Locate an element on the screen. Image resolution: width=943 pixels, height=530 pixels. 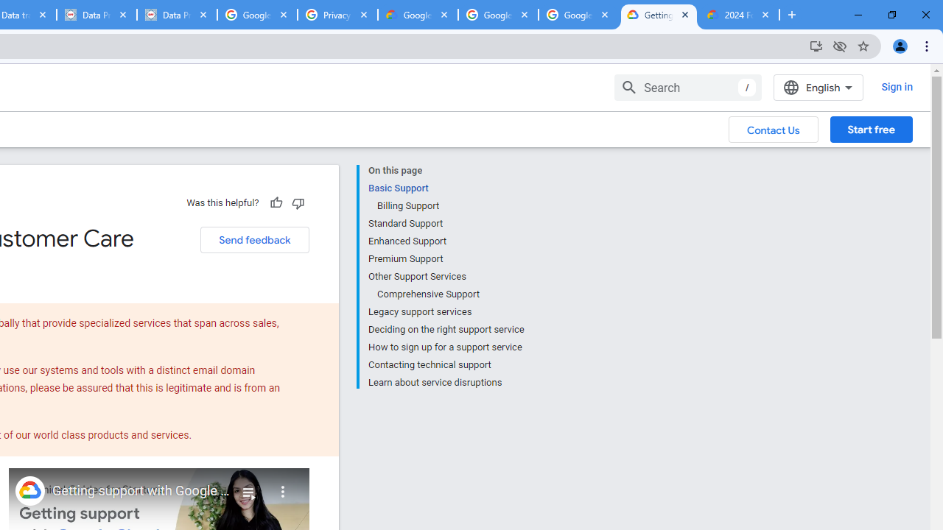
How to sign up for a support service is located at coordinates (446, 347).